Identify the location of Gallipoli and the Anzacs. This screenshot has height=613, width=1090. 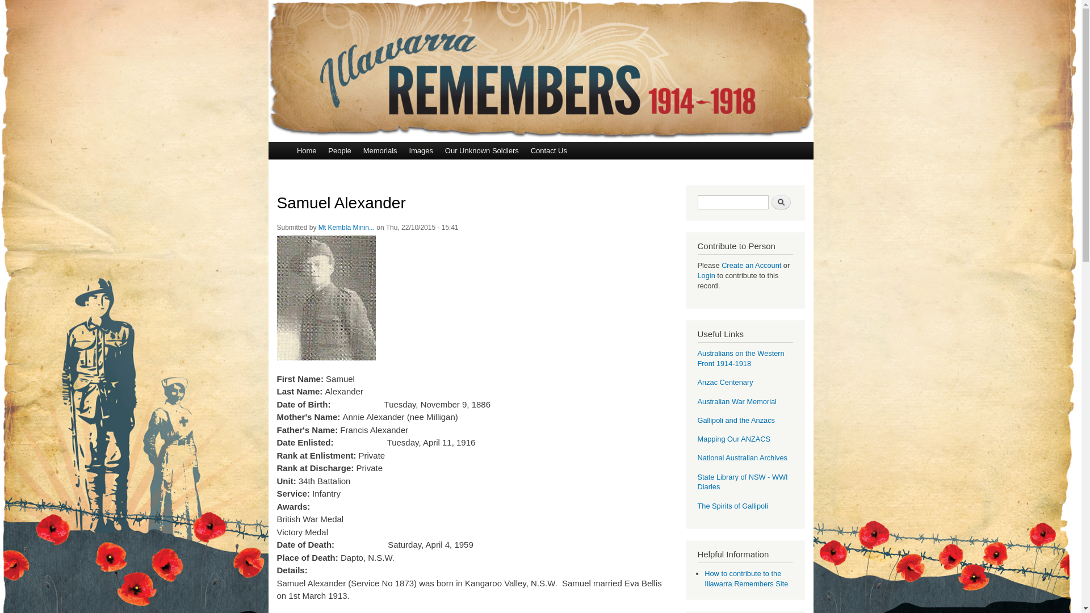
(736, 420).